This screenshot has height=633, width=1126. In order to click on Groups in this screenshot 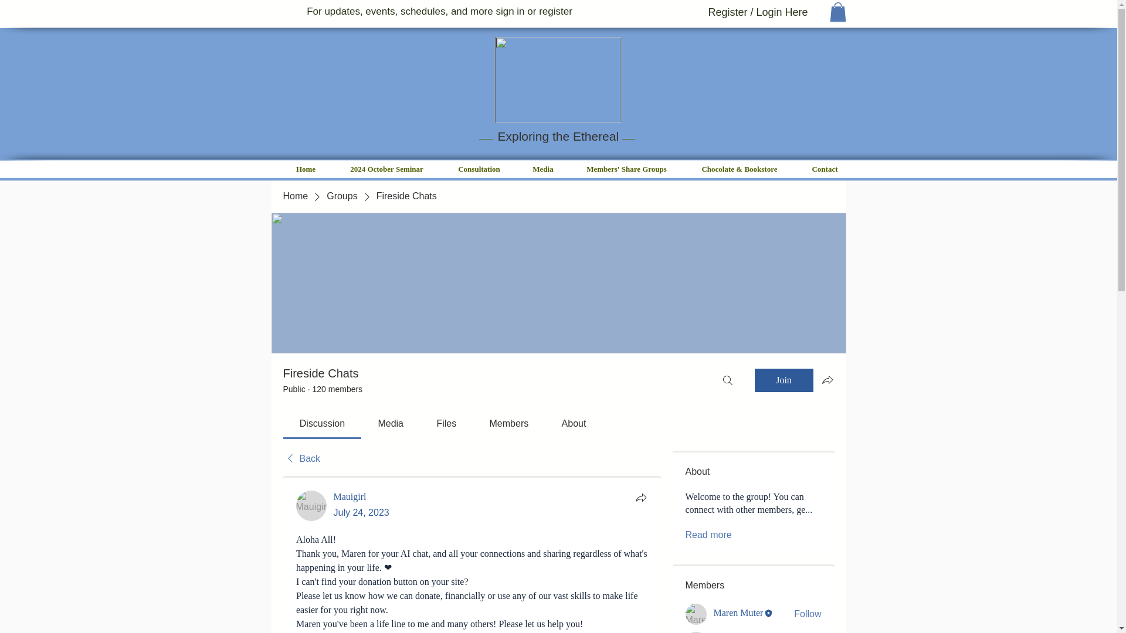, I will do `click(341, 196)`.